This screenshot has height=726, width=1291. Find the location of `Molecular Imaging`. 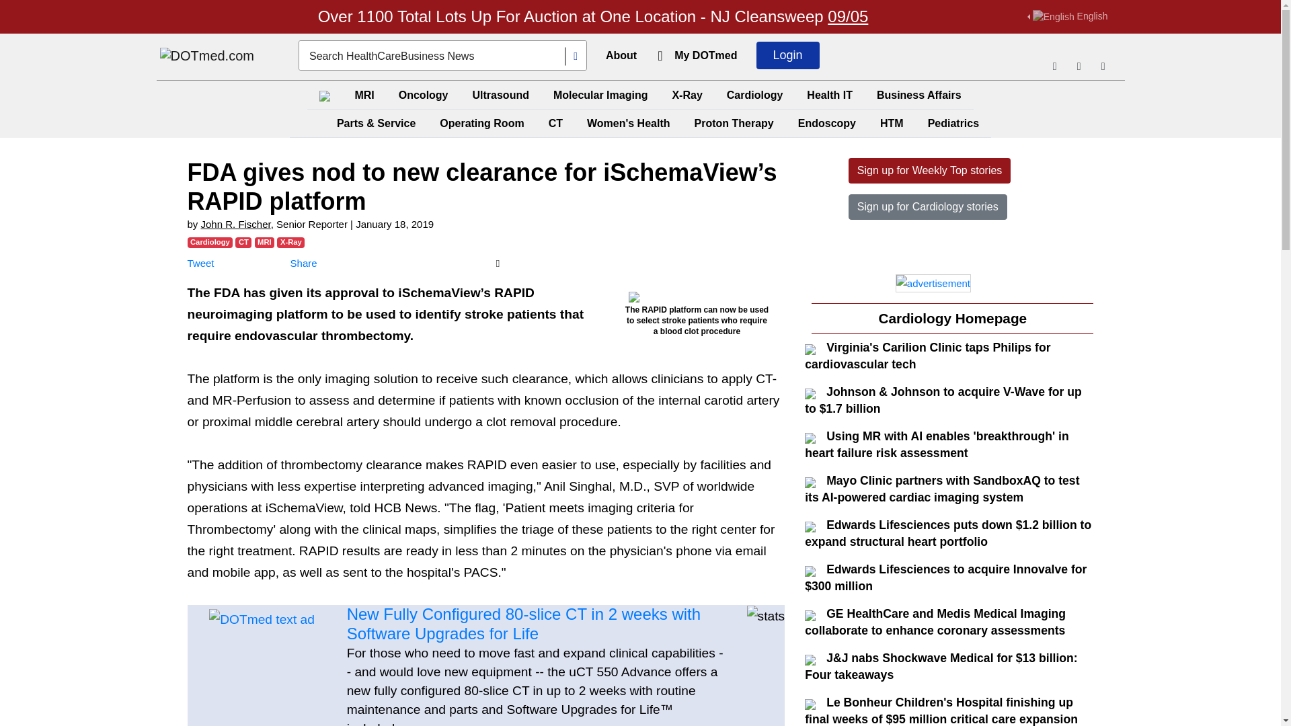

Molecular Imaging is located at coordinates (600, 95).